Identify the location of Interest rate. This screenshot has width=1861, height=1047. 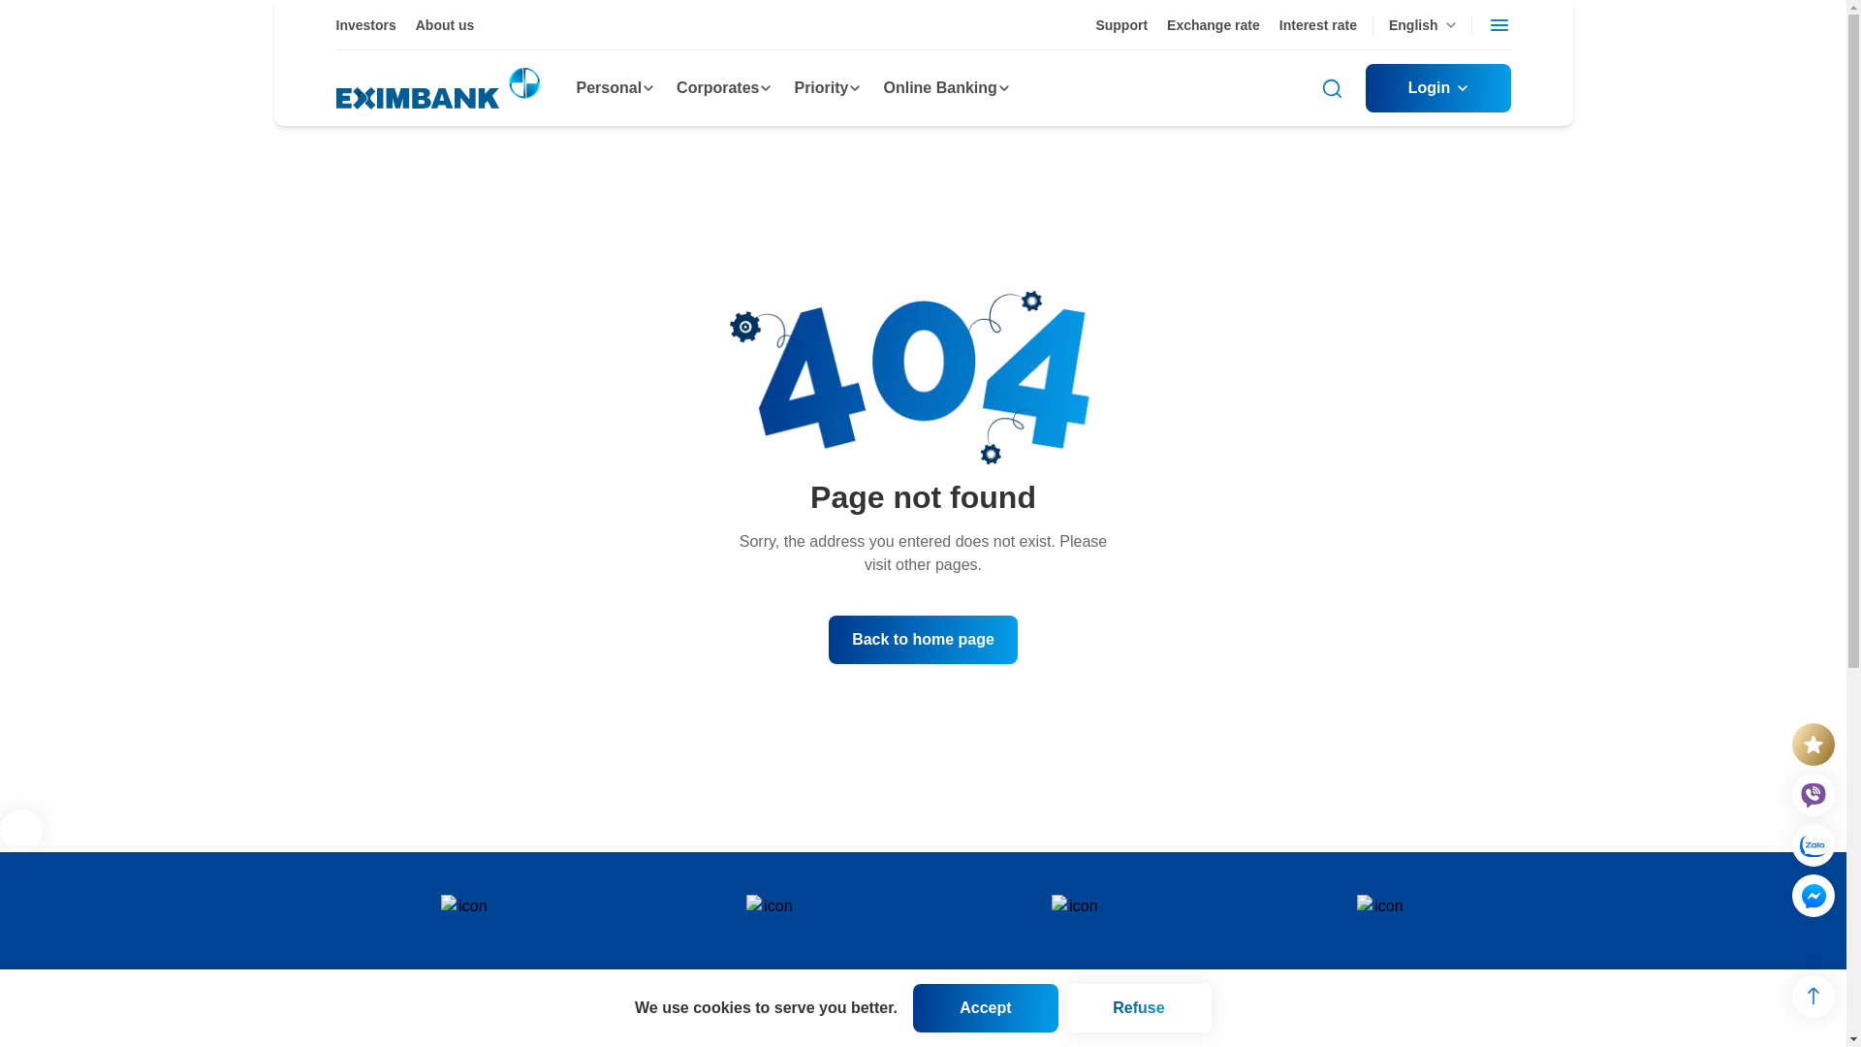
(1318, 25).